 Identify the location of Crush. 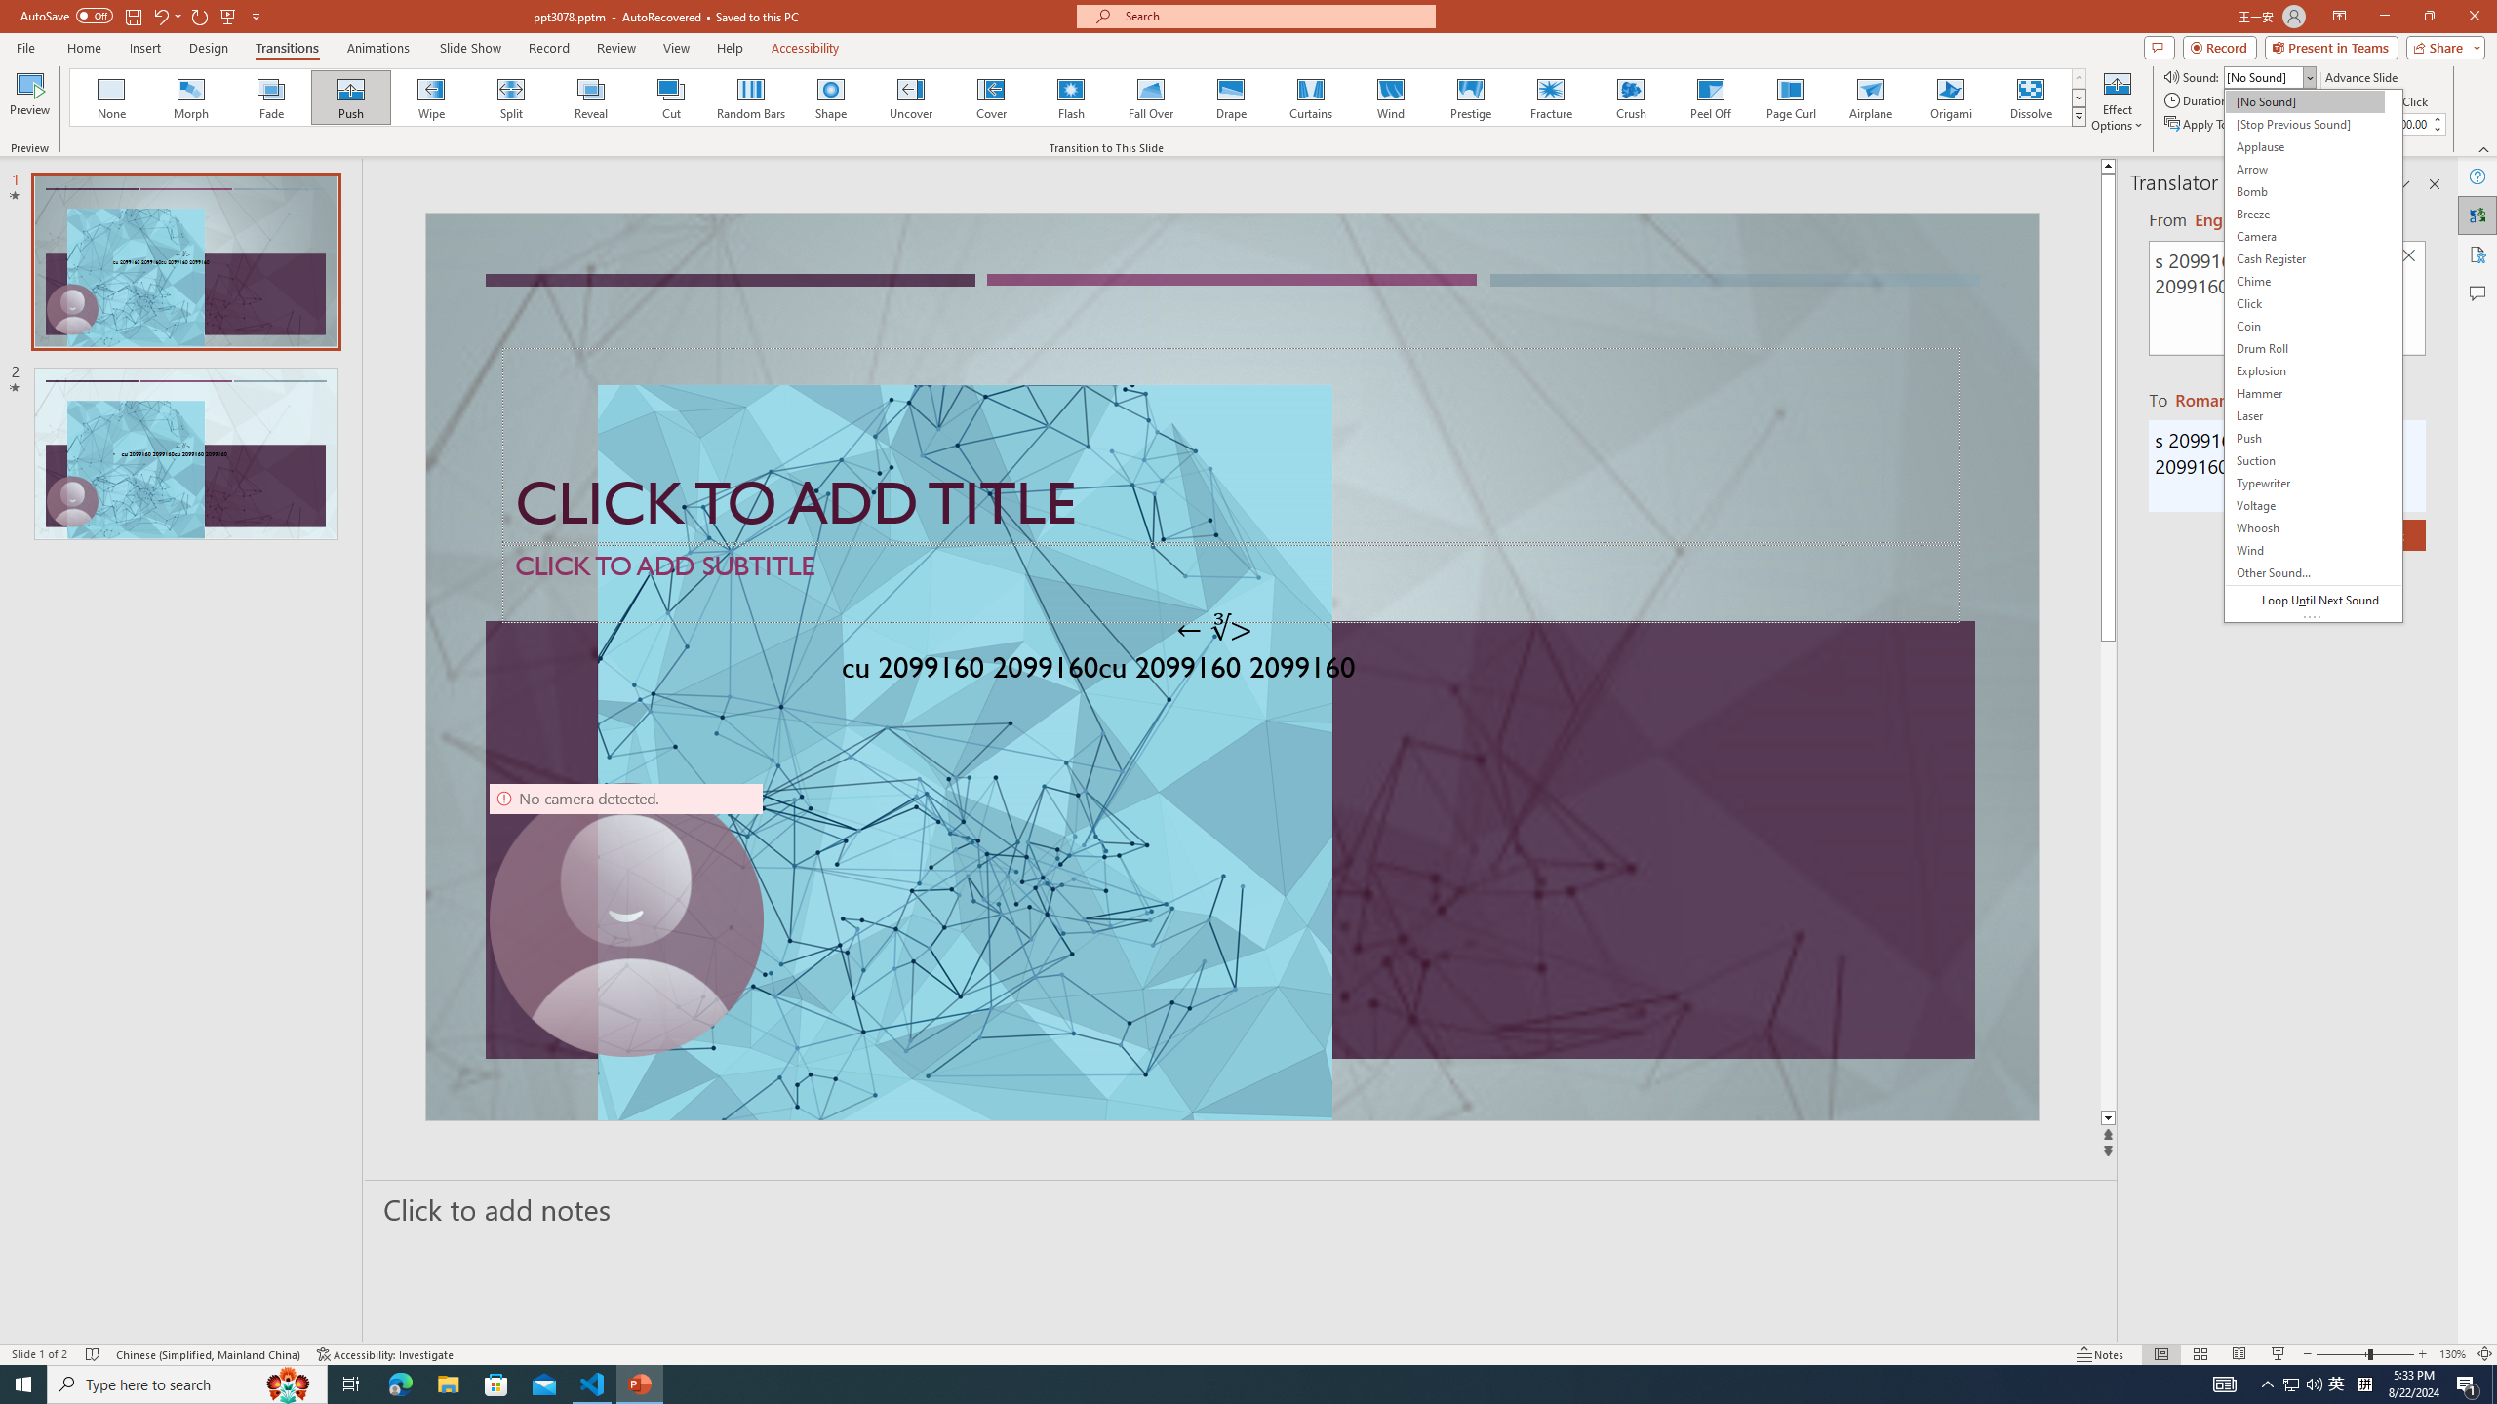
(1630, 97).